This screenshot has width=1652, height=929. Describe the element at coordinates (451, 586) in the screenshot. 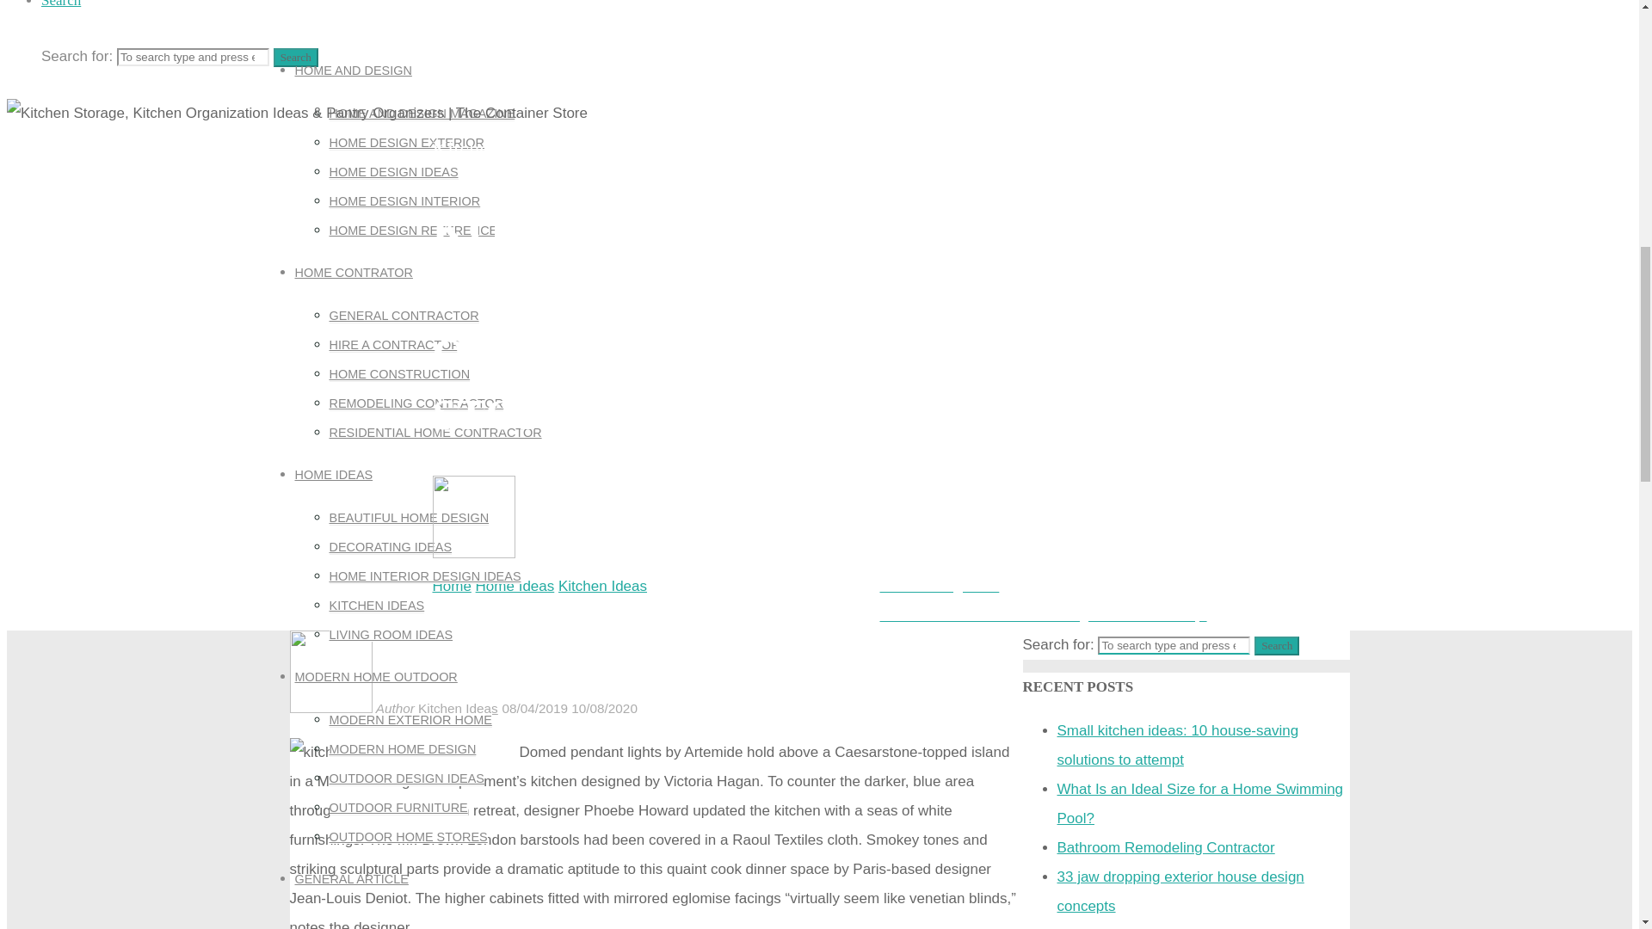

I see `Home` at that location.